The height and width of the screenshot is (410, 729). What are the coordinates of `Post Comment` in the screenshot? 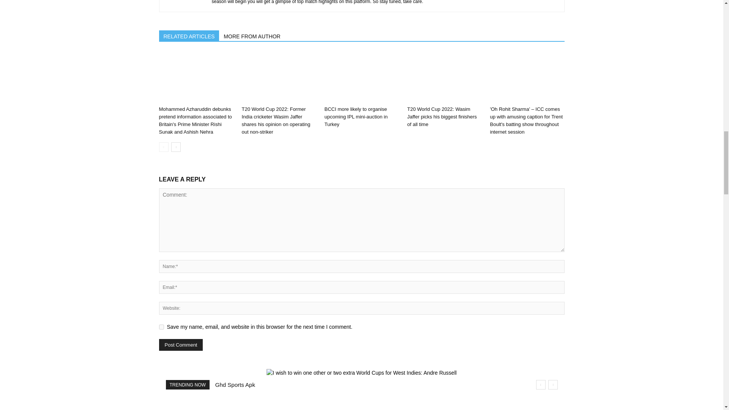 It's located at (181, 345).